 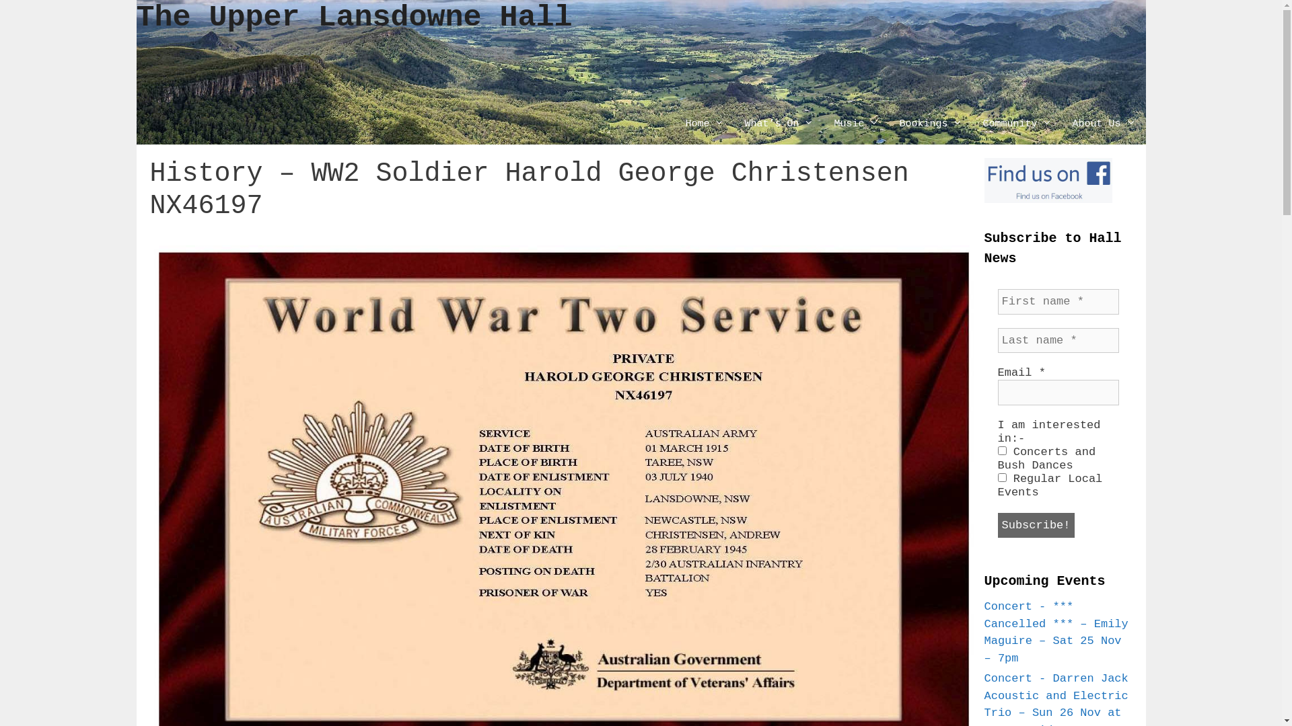 I want to click on About Us, so click(x=1104, y=124).